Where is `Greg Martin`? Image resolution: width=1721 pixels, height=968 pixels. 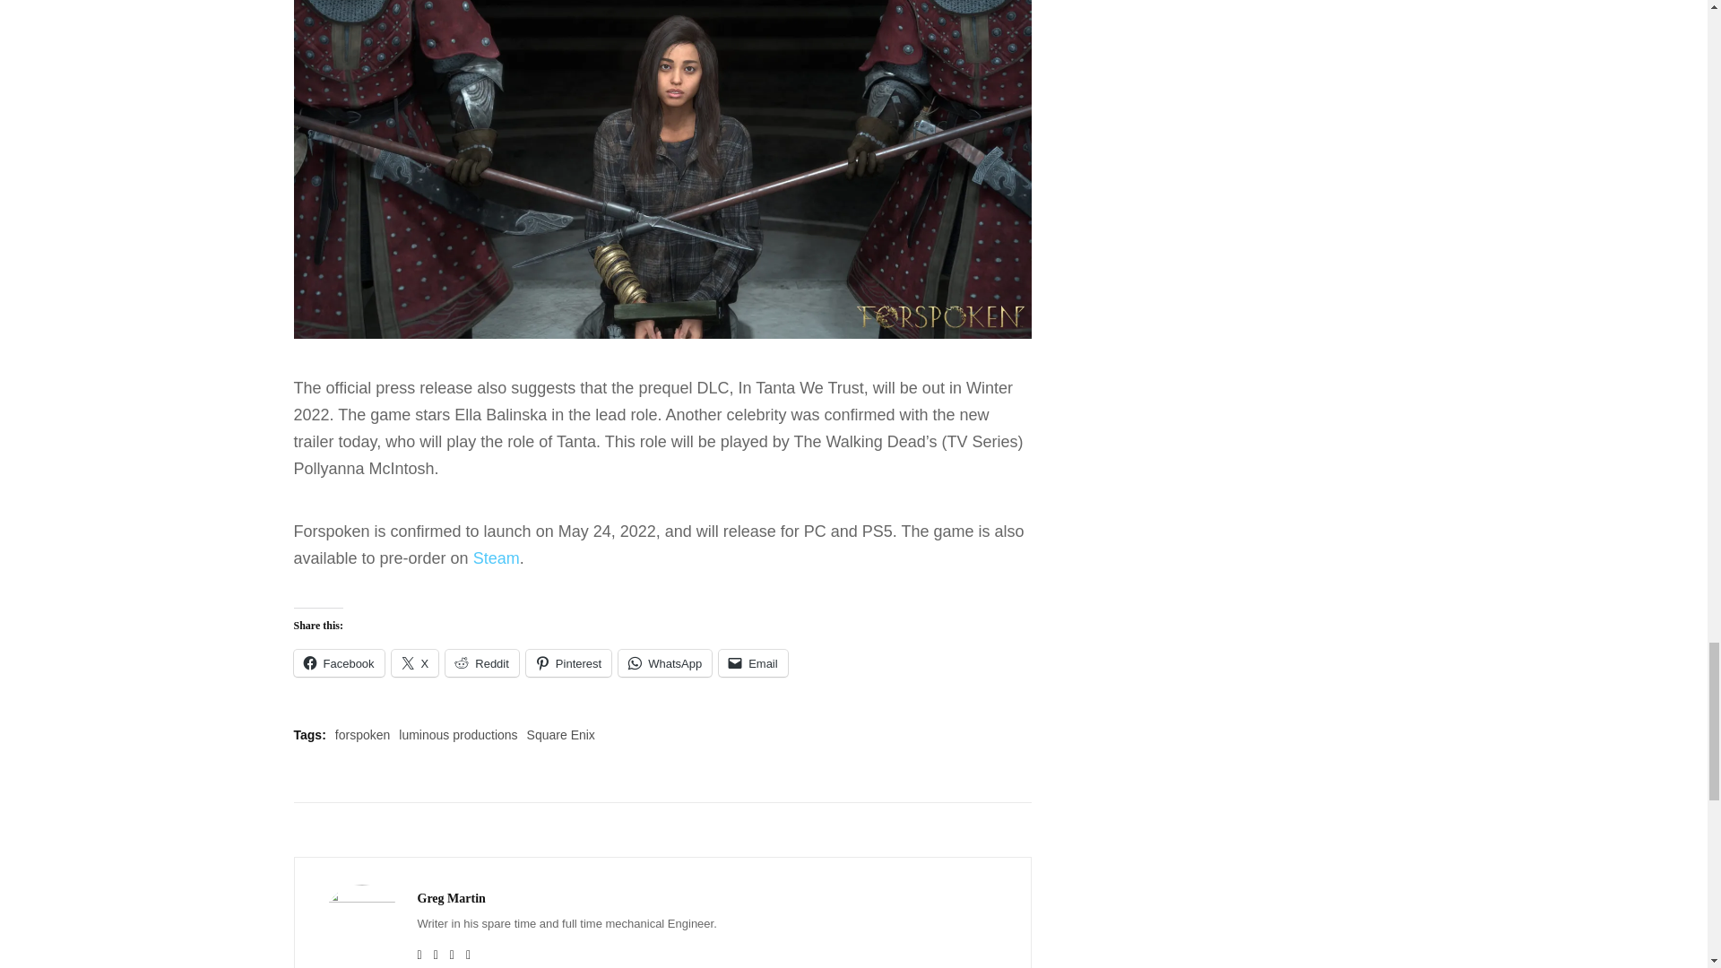
Greg Martin is located at coordinates (452, 898).